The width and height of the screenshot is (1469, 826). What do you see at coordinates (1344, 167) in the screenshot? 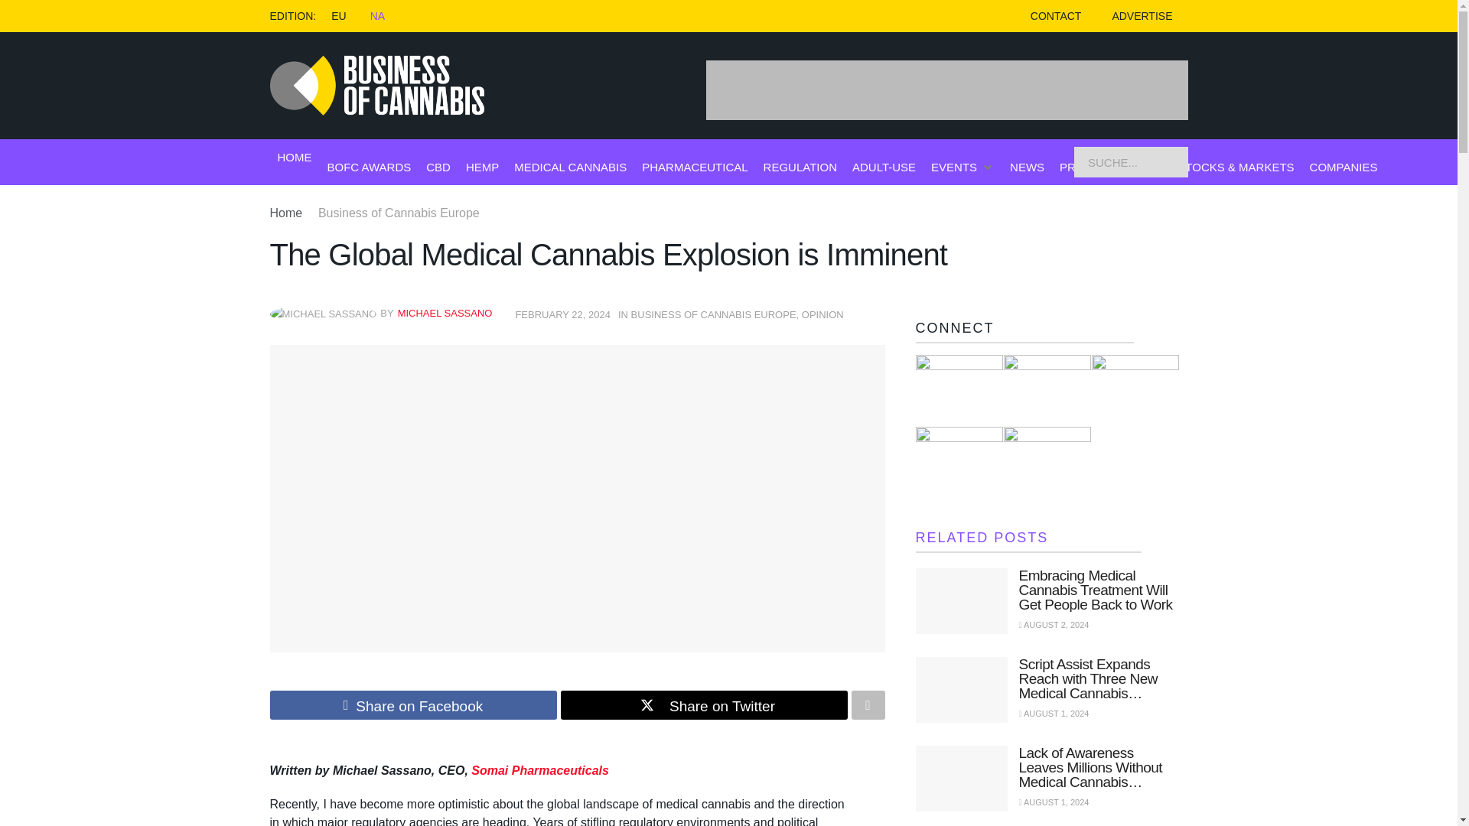
I see `COMPANIES` at bounding box center [1344, 167].